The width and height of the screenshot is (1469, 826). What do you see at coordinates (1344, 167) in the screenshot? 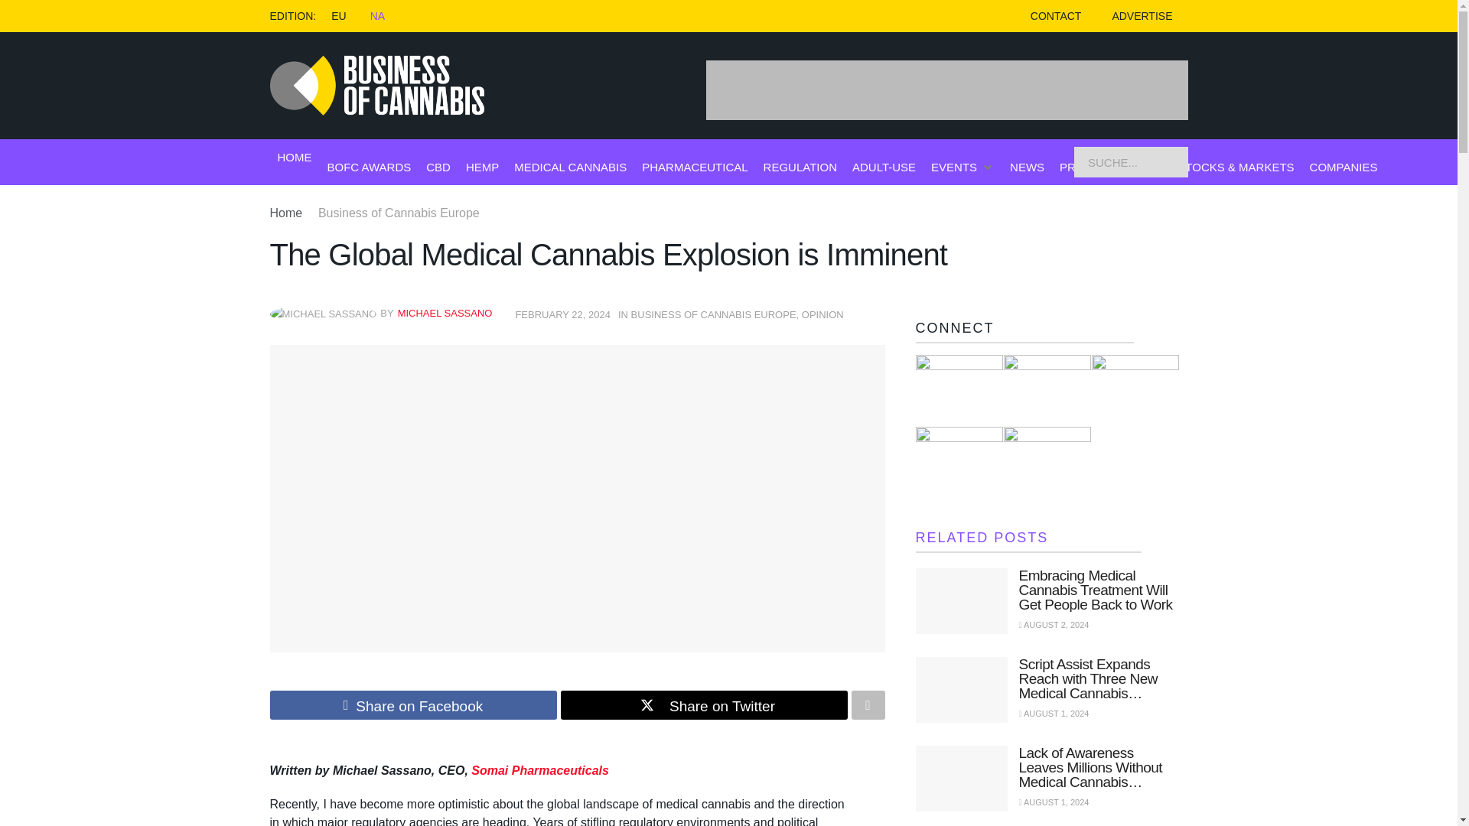
I see `COMPANIES` at bounding box center [1344, 167].